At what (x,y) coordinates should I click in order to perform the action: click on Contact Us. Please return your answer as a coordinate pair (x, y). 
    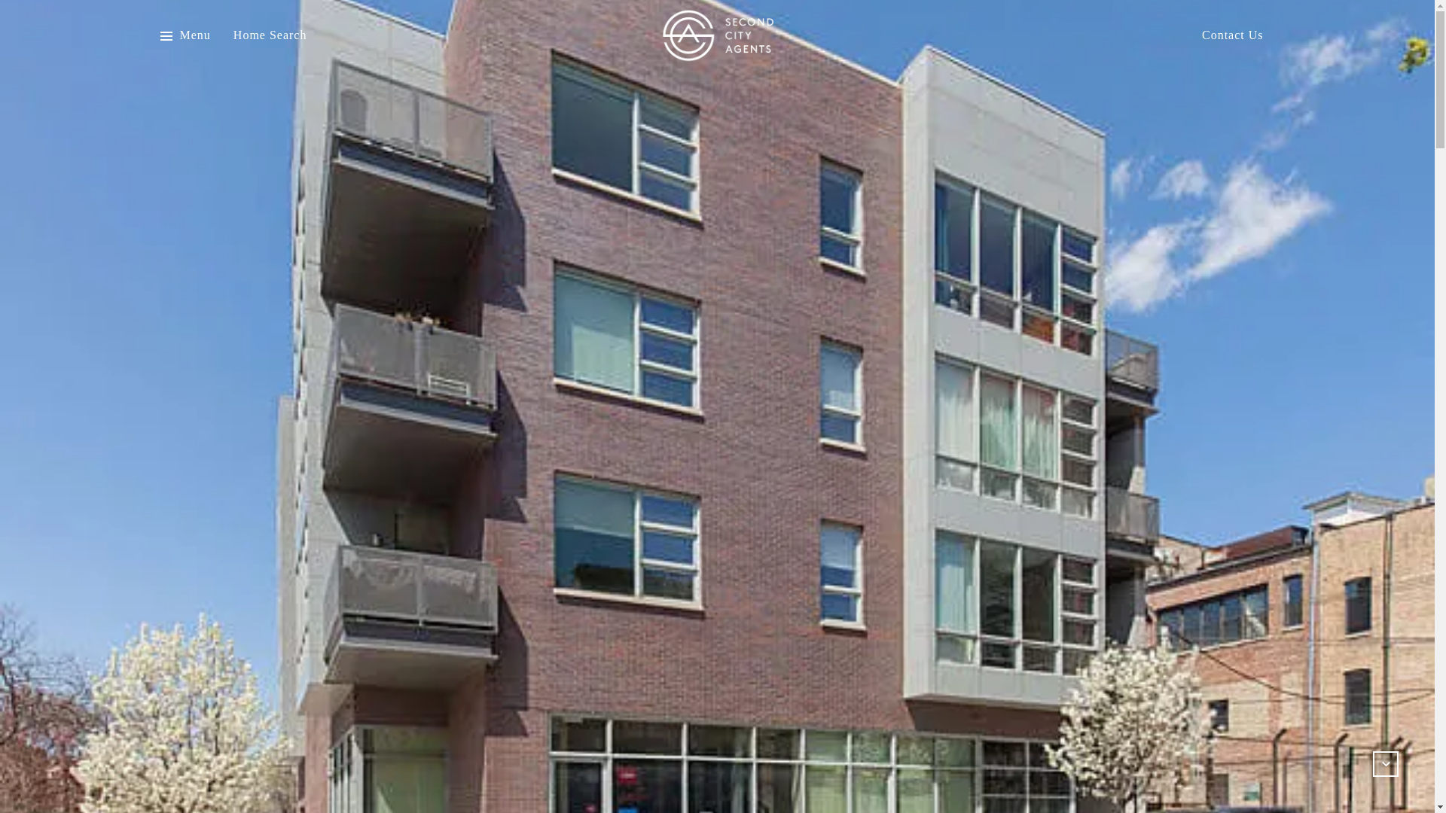
    Looking at the image, I should click on (1232, 35).